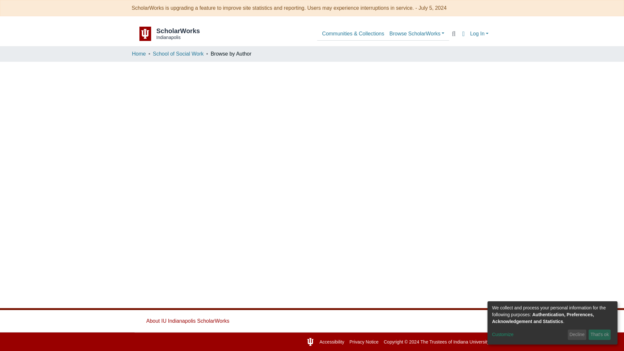  I want to click on Search, so click(454, 33).